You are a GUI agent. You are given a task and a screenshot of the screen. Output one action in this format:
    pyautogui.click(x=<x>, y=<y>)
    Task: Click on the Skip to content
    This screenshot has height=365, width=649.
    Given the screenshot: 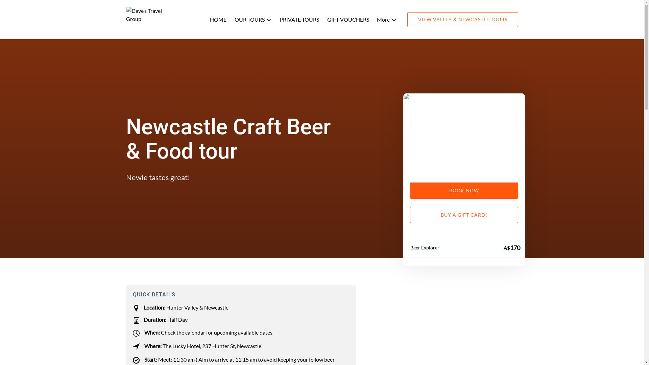 What is the action you would take?
    pyautogui.click(x=21, y=7)
    